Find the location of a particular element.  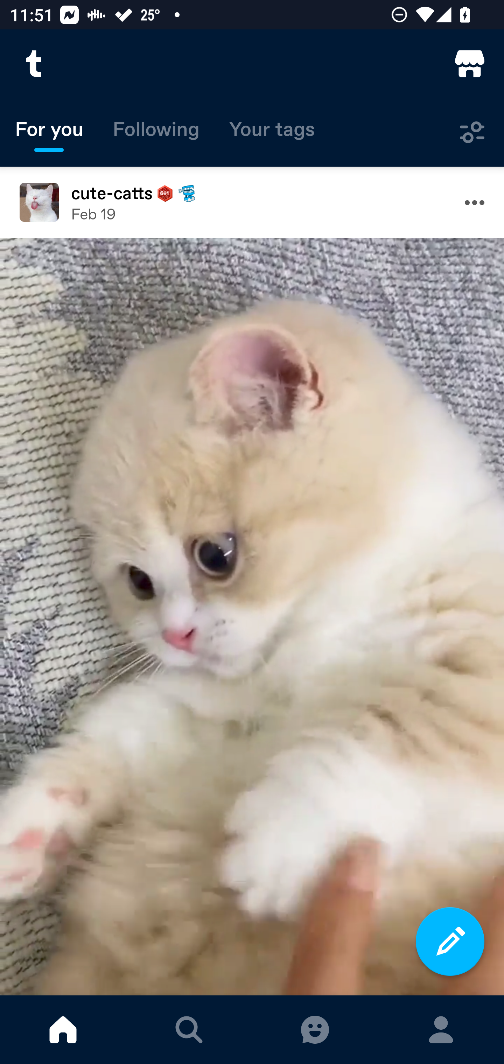

Avatar frame cute-catts imgimg   cute-catts Feb 19 is located at coordinates (252, 202).